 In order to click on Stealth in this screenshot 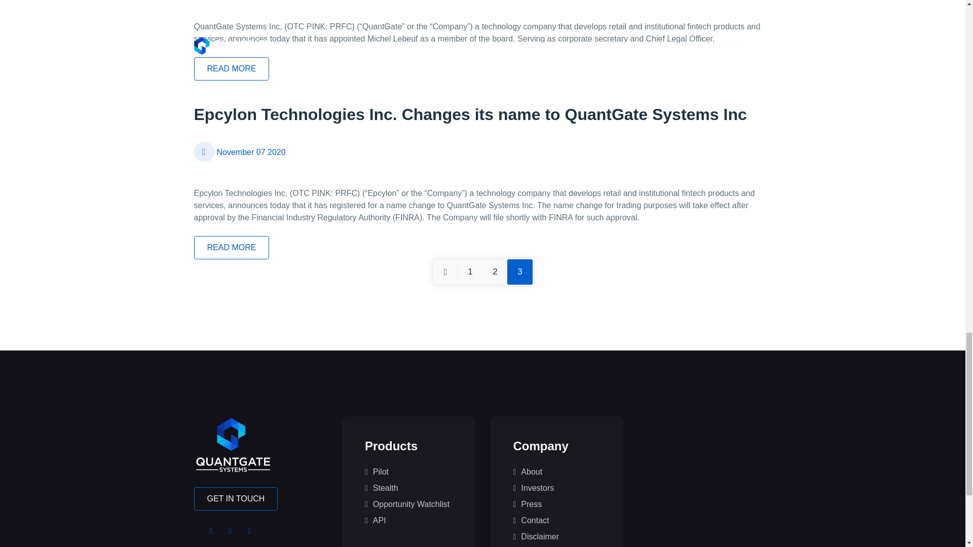, I will do `click(408, 488)`.